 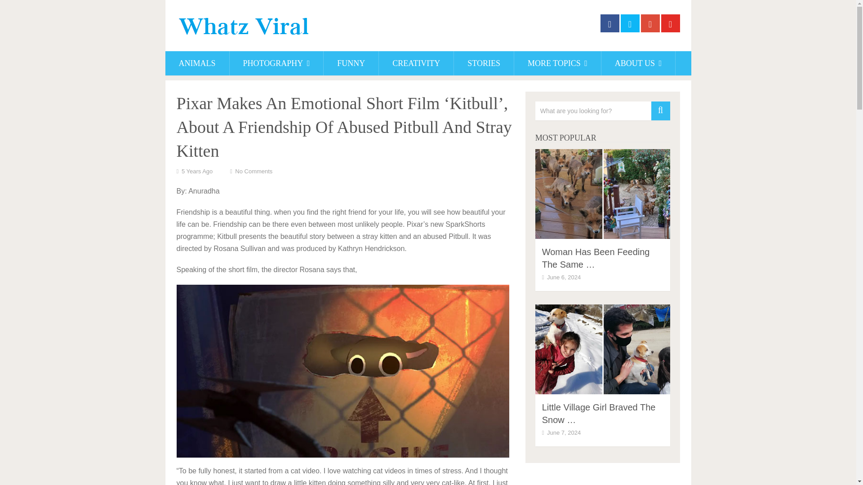 I want to click on PHOTOGRAPHY, so click(x=276, y=63).